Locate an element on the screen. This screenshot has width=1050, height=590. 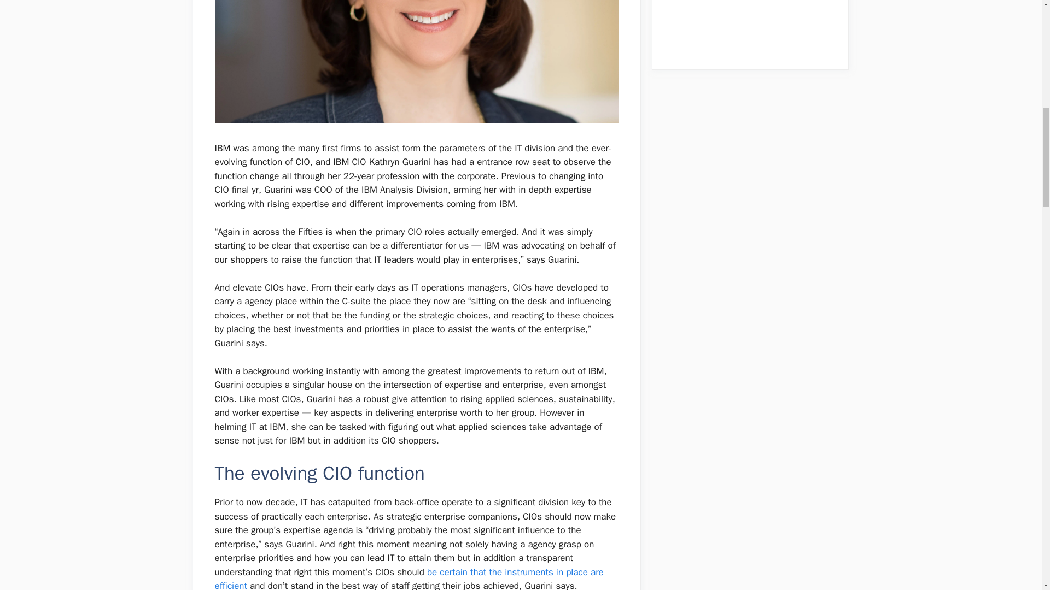
Advertisement is located at coordinates (744, 21).